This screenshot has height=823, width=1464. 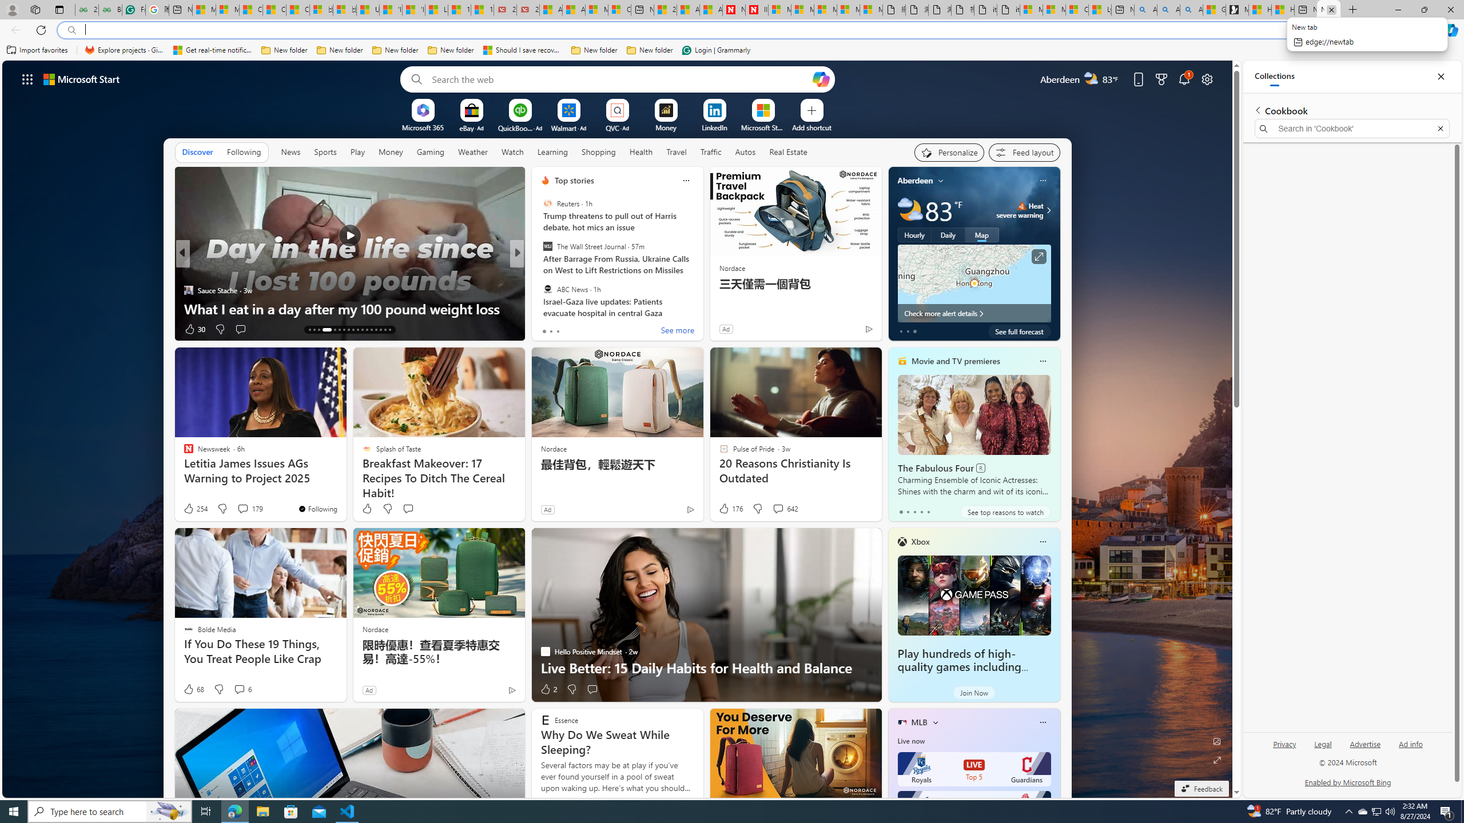 I want to click on This story is trending, so click(x=846, y=331).